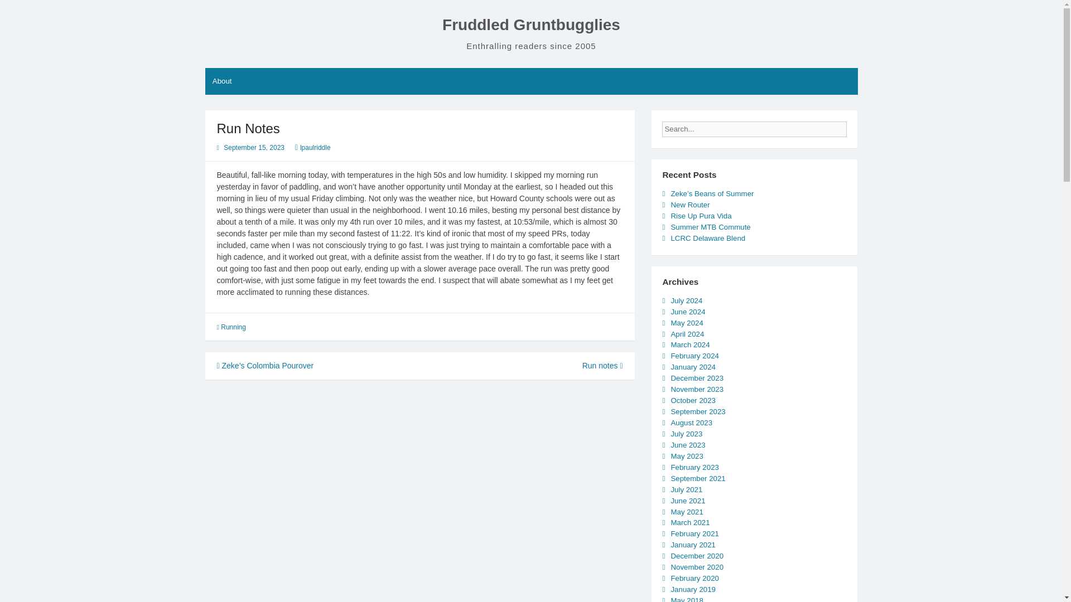  I want to click on Summer MTB Commute, so click(710, 226).